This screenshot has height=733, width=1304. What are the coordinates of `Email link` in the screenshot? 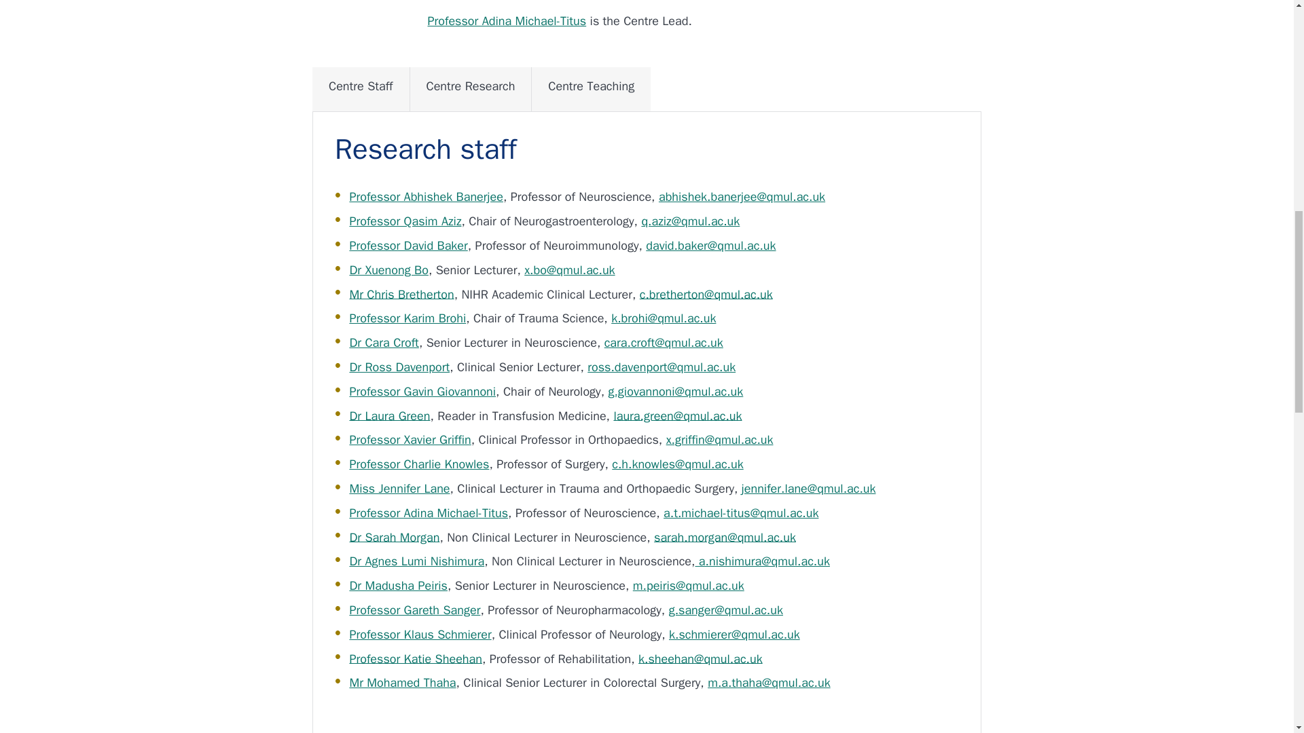 It's located at (677, 415).